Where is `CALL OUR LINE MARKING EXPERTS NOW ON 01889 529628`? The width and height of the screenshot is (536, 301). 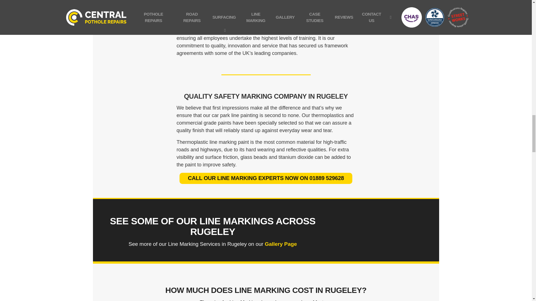 CALL OUR LINE MARKING EXPERTS NOW ON 01889 529628 is located at coordinates (266, 178).